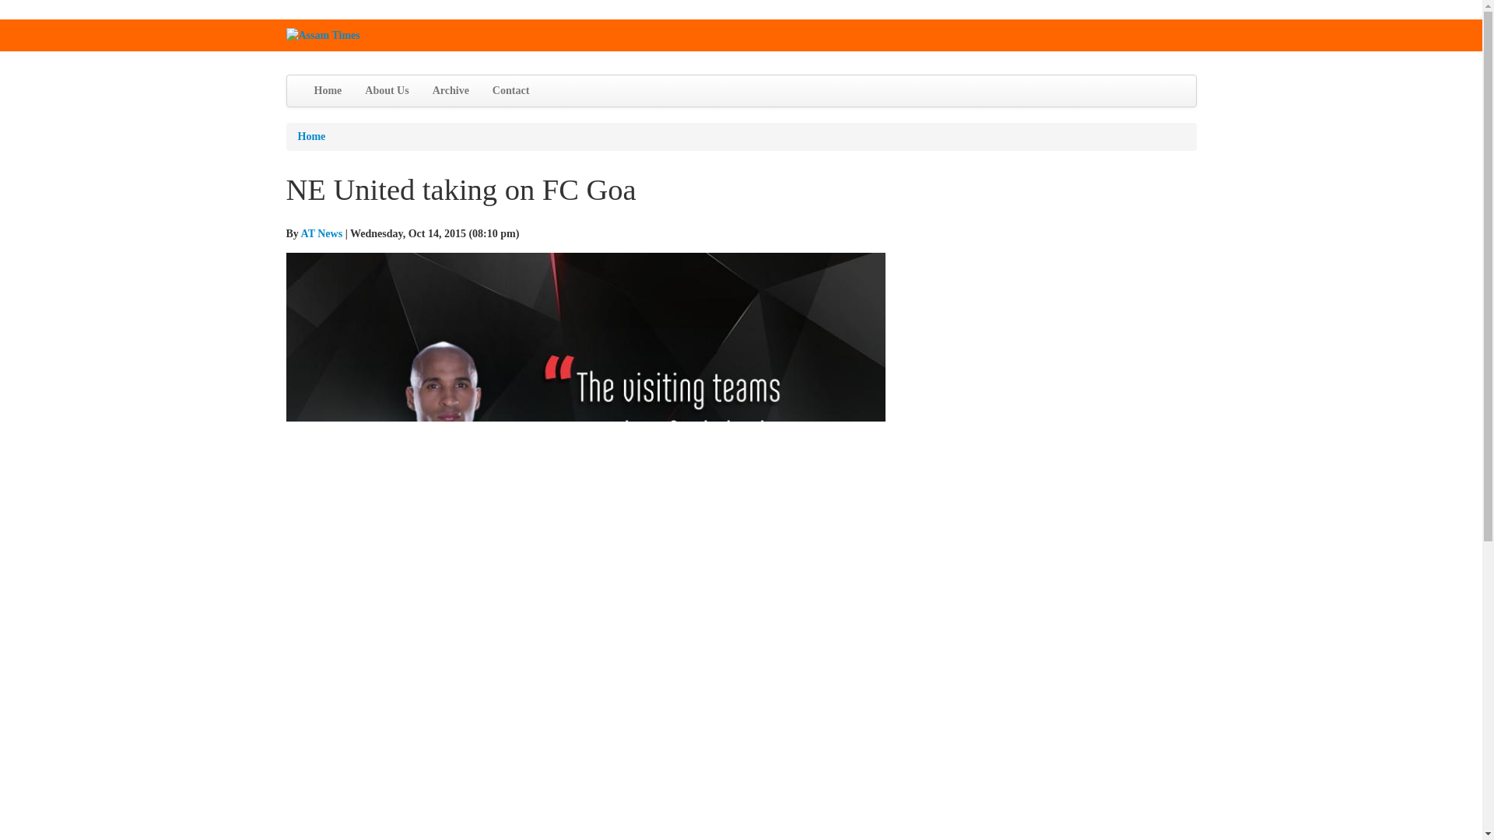 This screenshot has width=1494, height=840. Describe the element at coordinates (322, 233) in the screenshot. I see `View user profile.` at that location.